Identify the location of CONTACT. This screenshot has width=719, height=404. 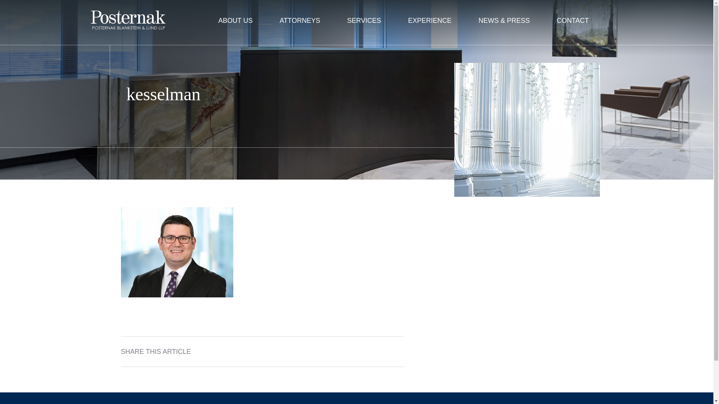
(573, 21).